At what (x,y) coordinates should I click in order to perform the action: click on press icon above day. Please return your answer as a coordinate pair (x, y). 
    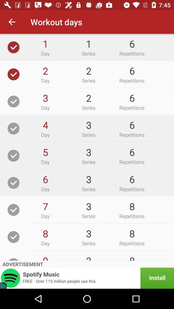
    Looking at the image, I should click on (45, 206).